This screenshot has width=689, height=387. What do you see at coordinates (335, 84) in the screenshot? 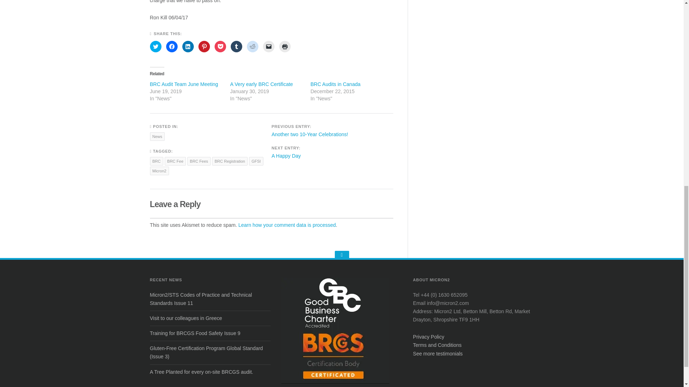
I see `BRC Audits in Canada` at bounding box center [335, 84].